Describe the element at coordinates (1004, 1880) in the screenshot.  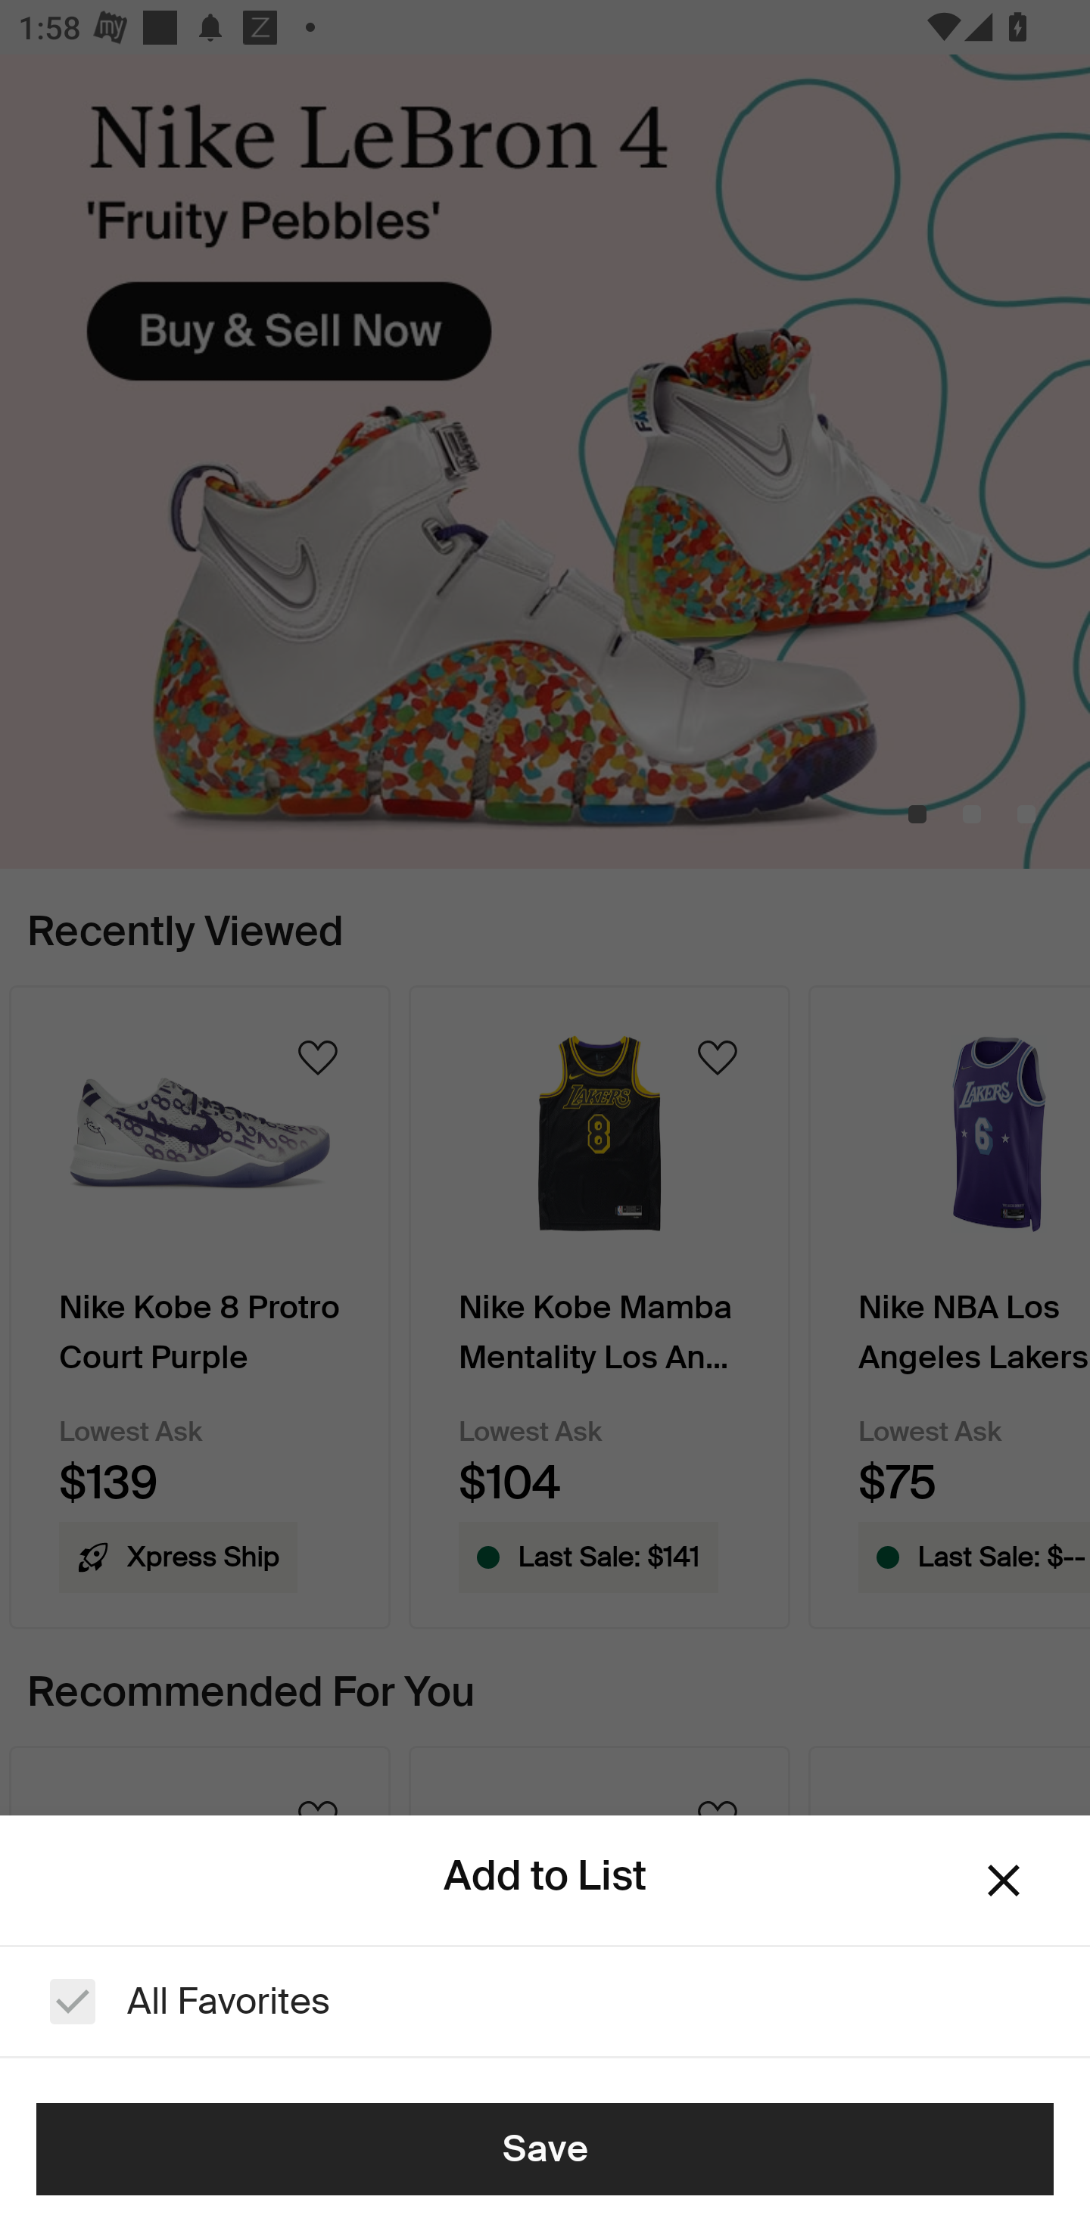
I see `Dismiss` at that location.